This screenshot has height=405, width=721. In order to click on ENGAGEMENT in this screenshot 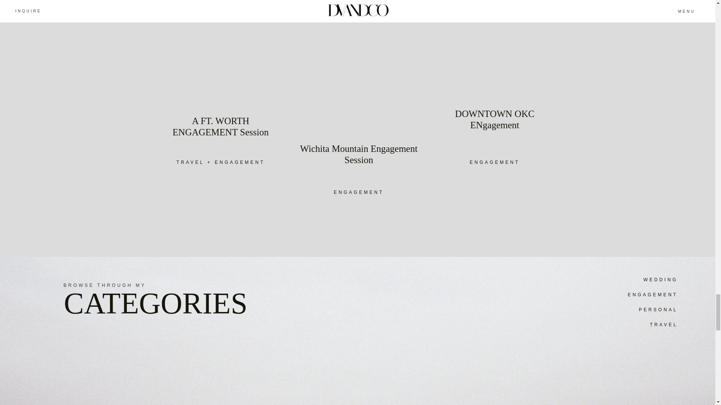, I will do `click(616, 295)`.